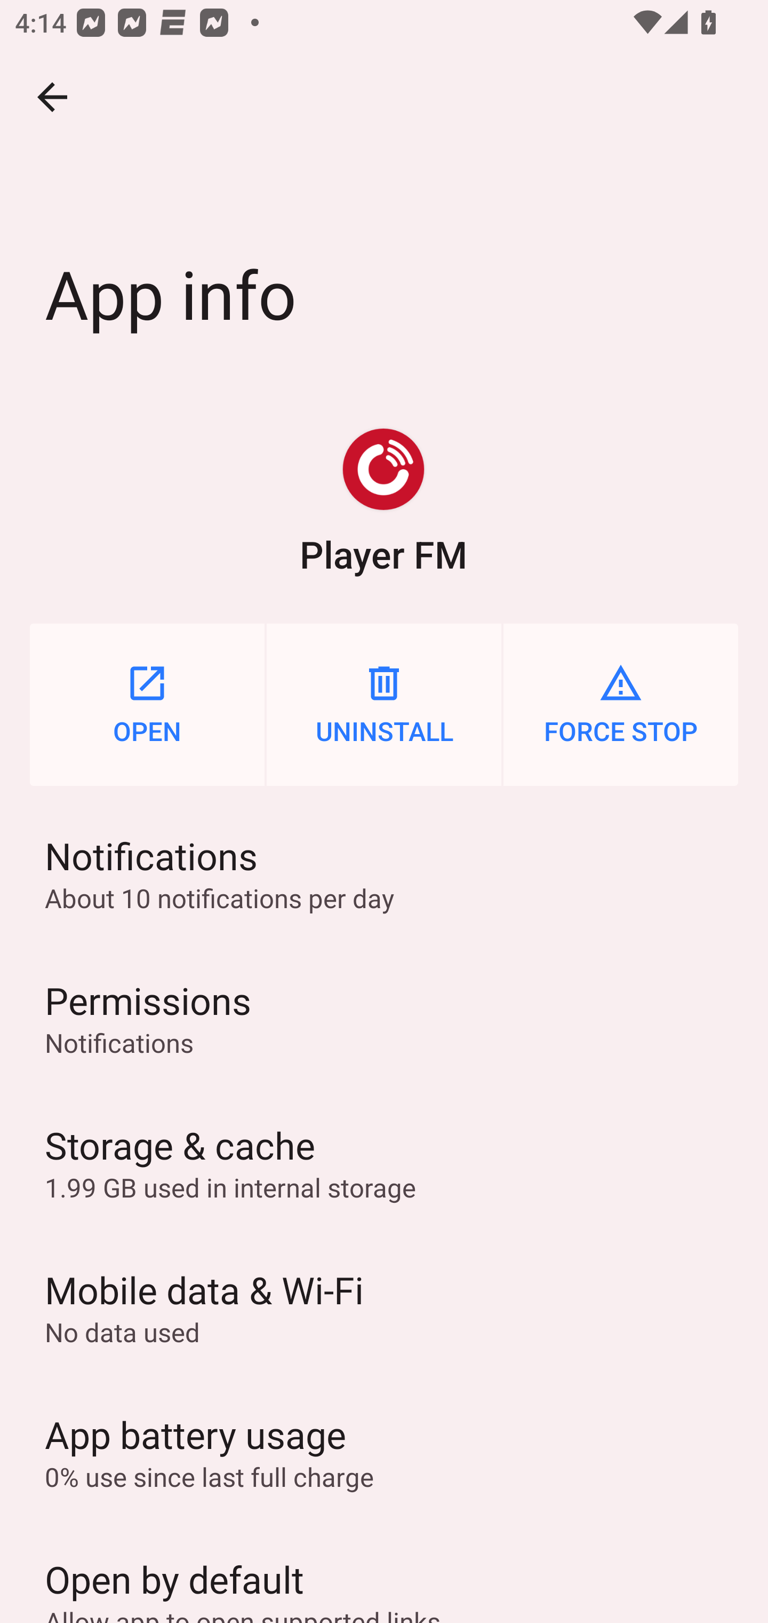 This screenshot has width=768, height=1623. Describe the element at coordinates (52, 97) in the screenshot. I see `Navigate up` at that location.